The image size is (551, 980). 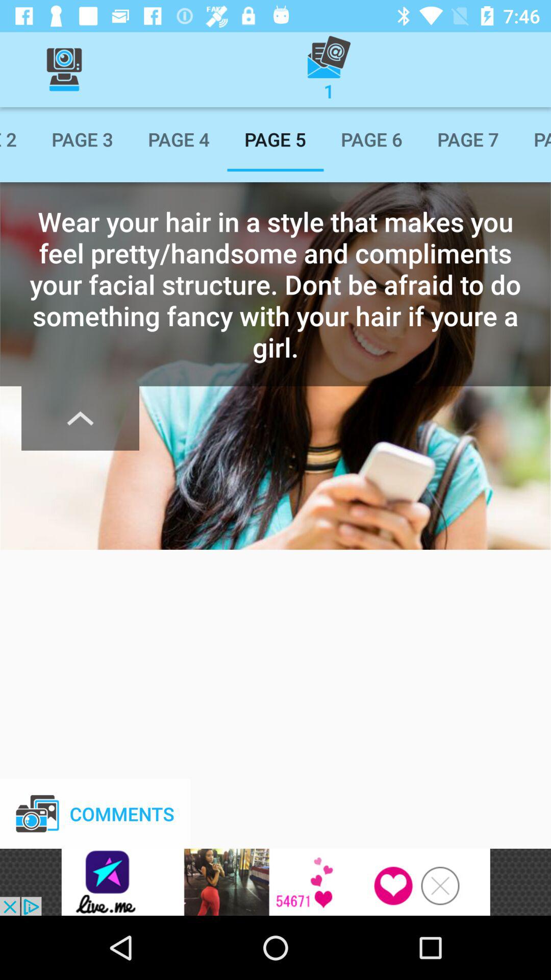 What do you see at coordinates (275, 882) in the screenshot?
I see `advertisement` at bounding box center [275, 882].